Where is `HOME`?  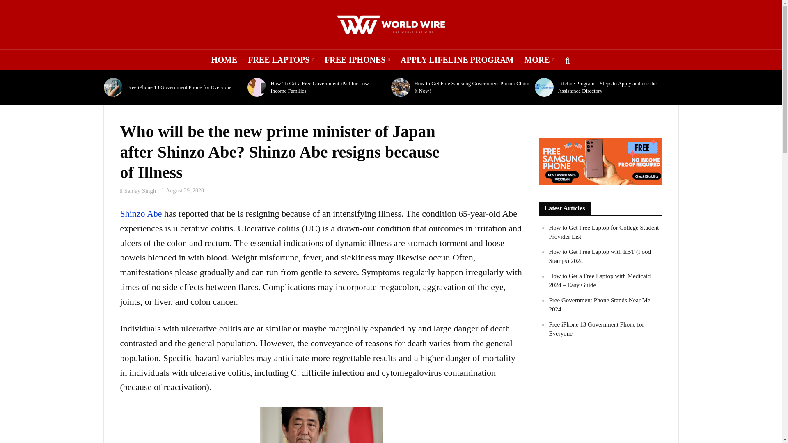
HOME is located at coordinates (224, 59).